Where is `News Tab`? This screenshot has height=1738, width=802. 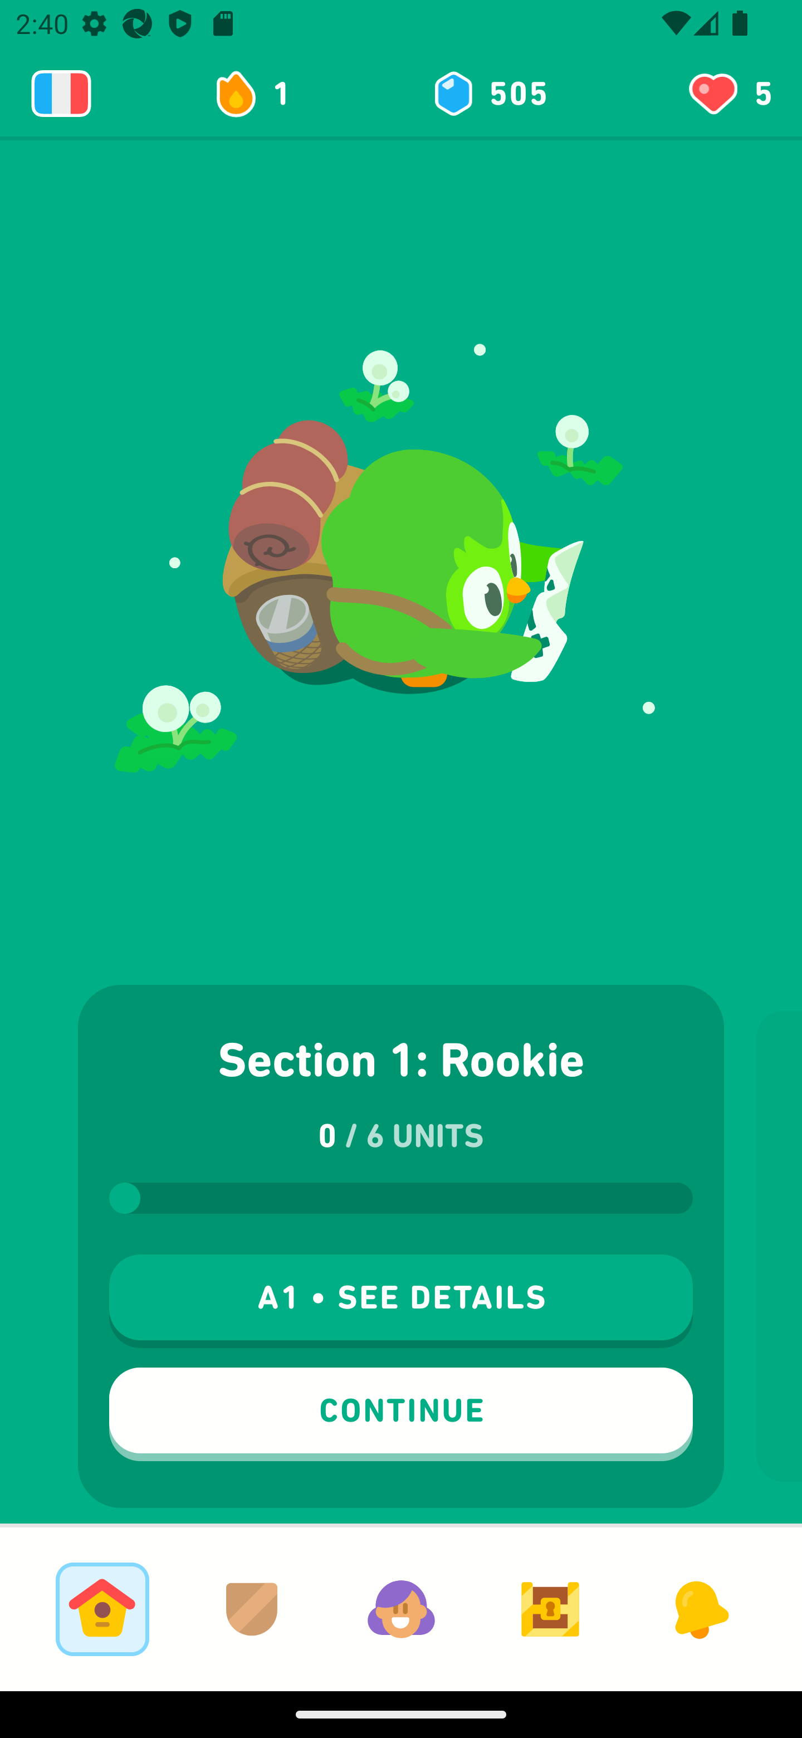
News Tab is located at coordinates (700, 1609).